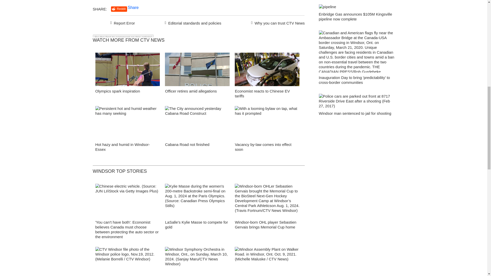  I want to click on false, so click(267, 69).